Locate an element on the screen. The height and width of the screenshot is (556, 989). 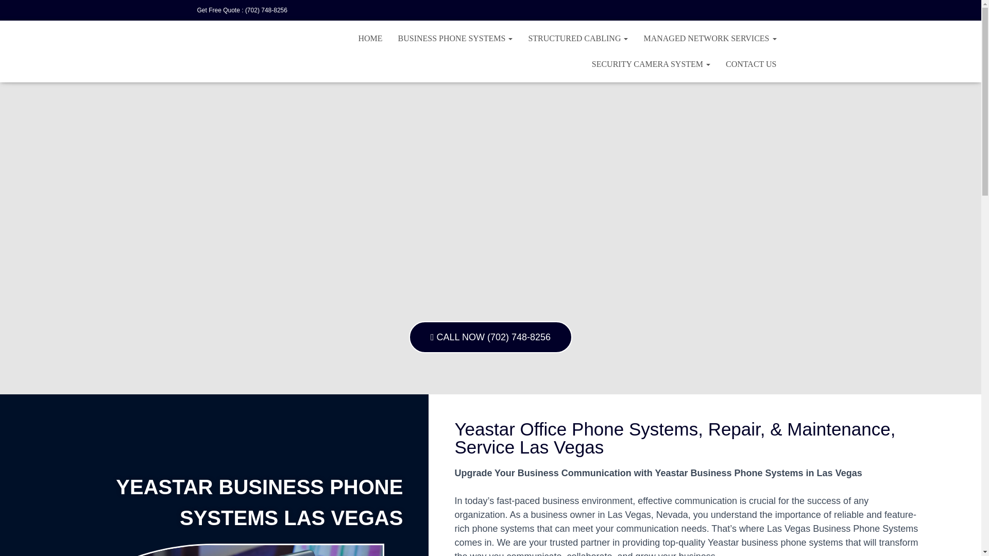
STRUCTURED CABLING is located at coordinates (578, 38).